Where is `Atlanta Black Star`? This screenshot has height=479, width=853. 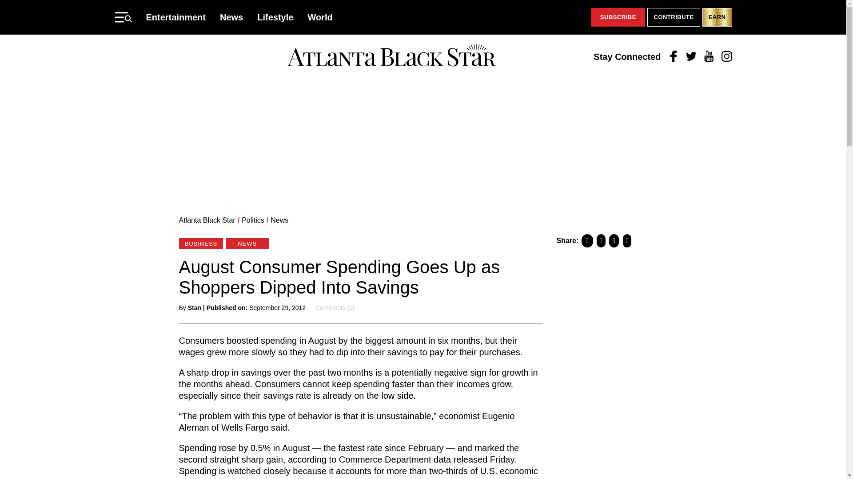 Atlanta Black Star is located at coordinates (391, 56).